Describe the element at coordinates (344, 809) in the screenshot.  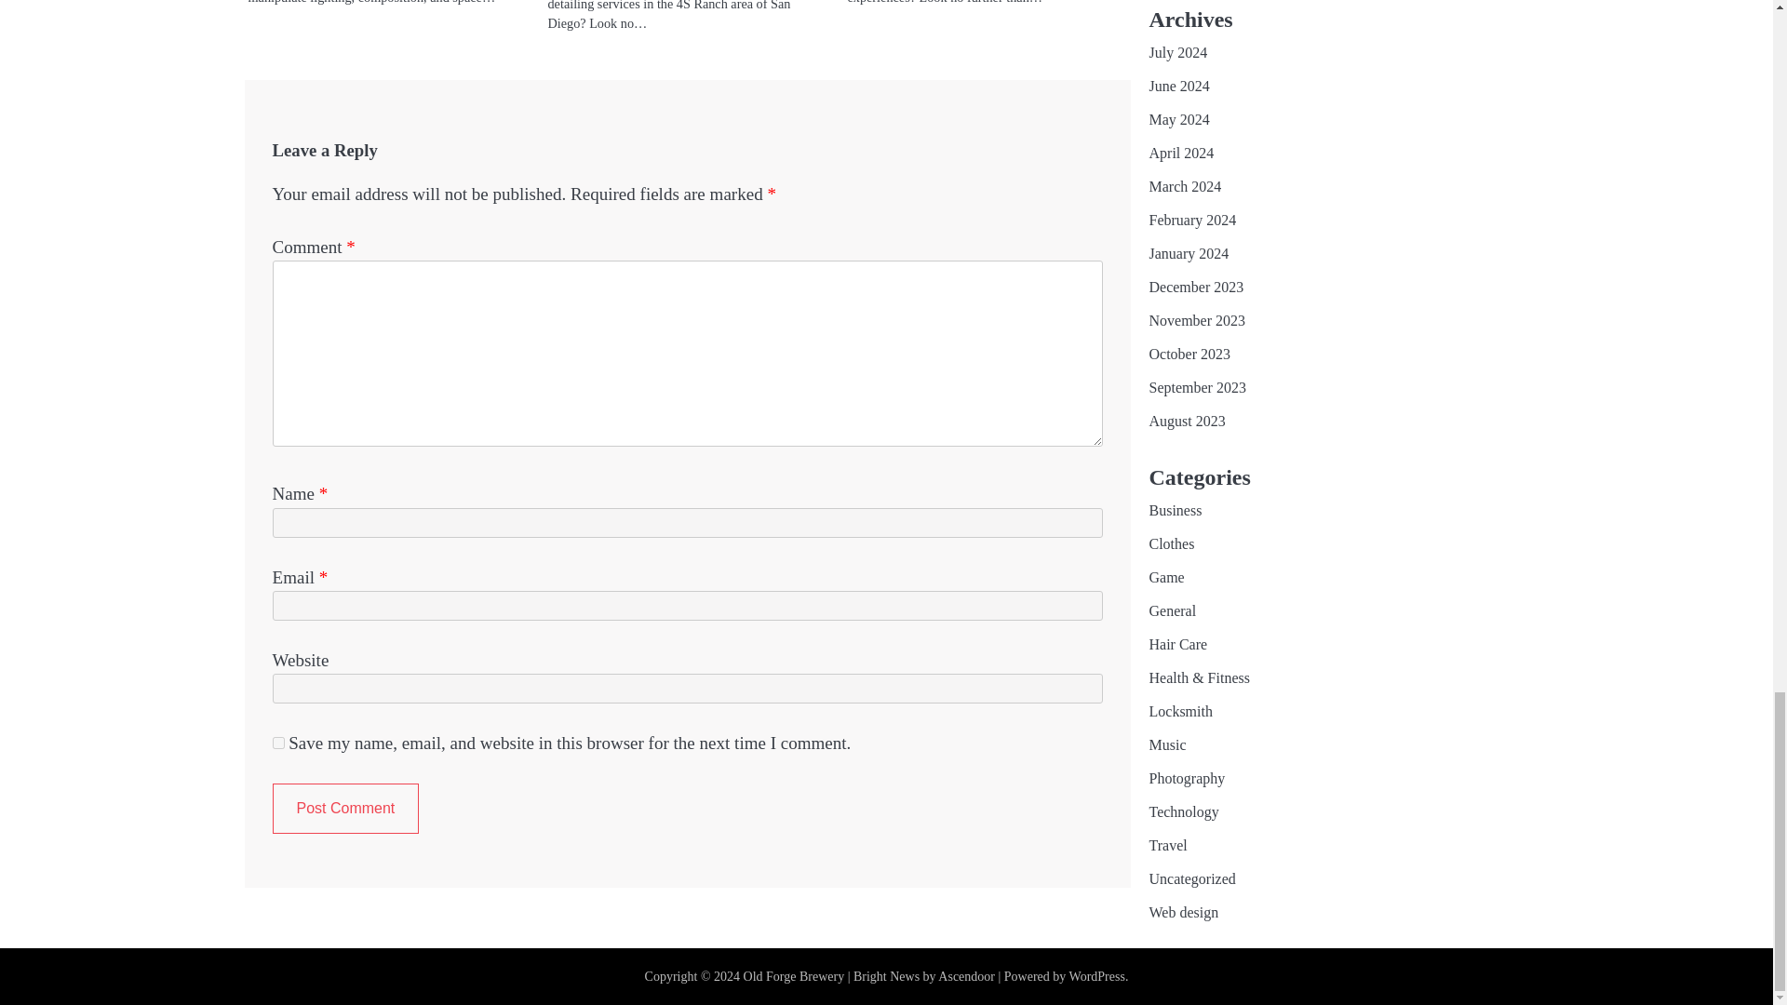
I see `Post Comment` at that location.